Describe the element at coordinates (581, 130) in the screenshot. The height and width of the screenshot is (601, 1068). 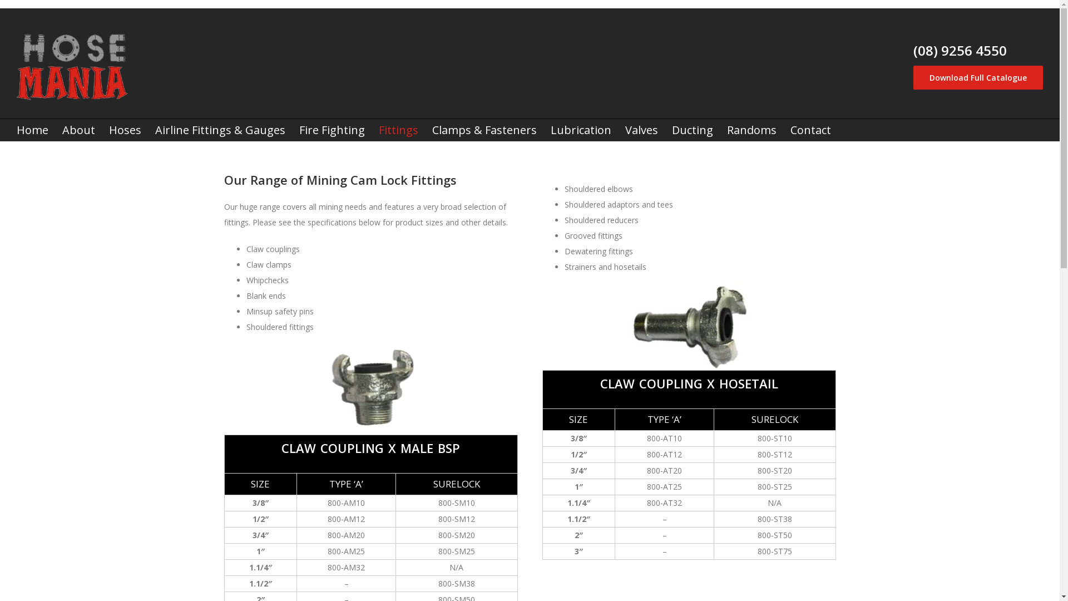
I see `Lubrication` at that location.